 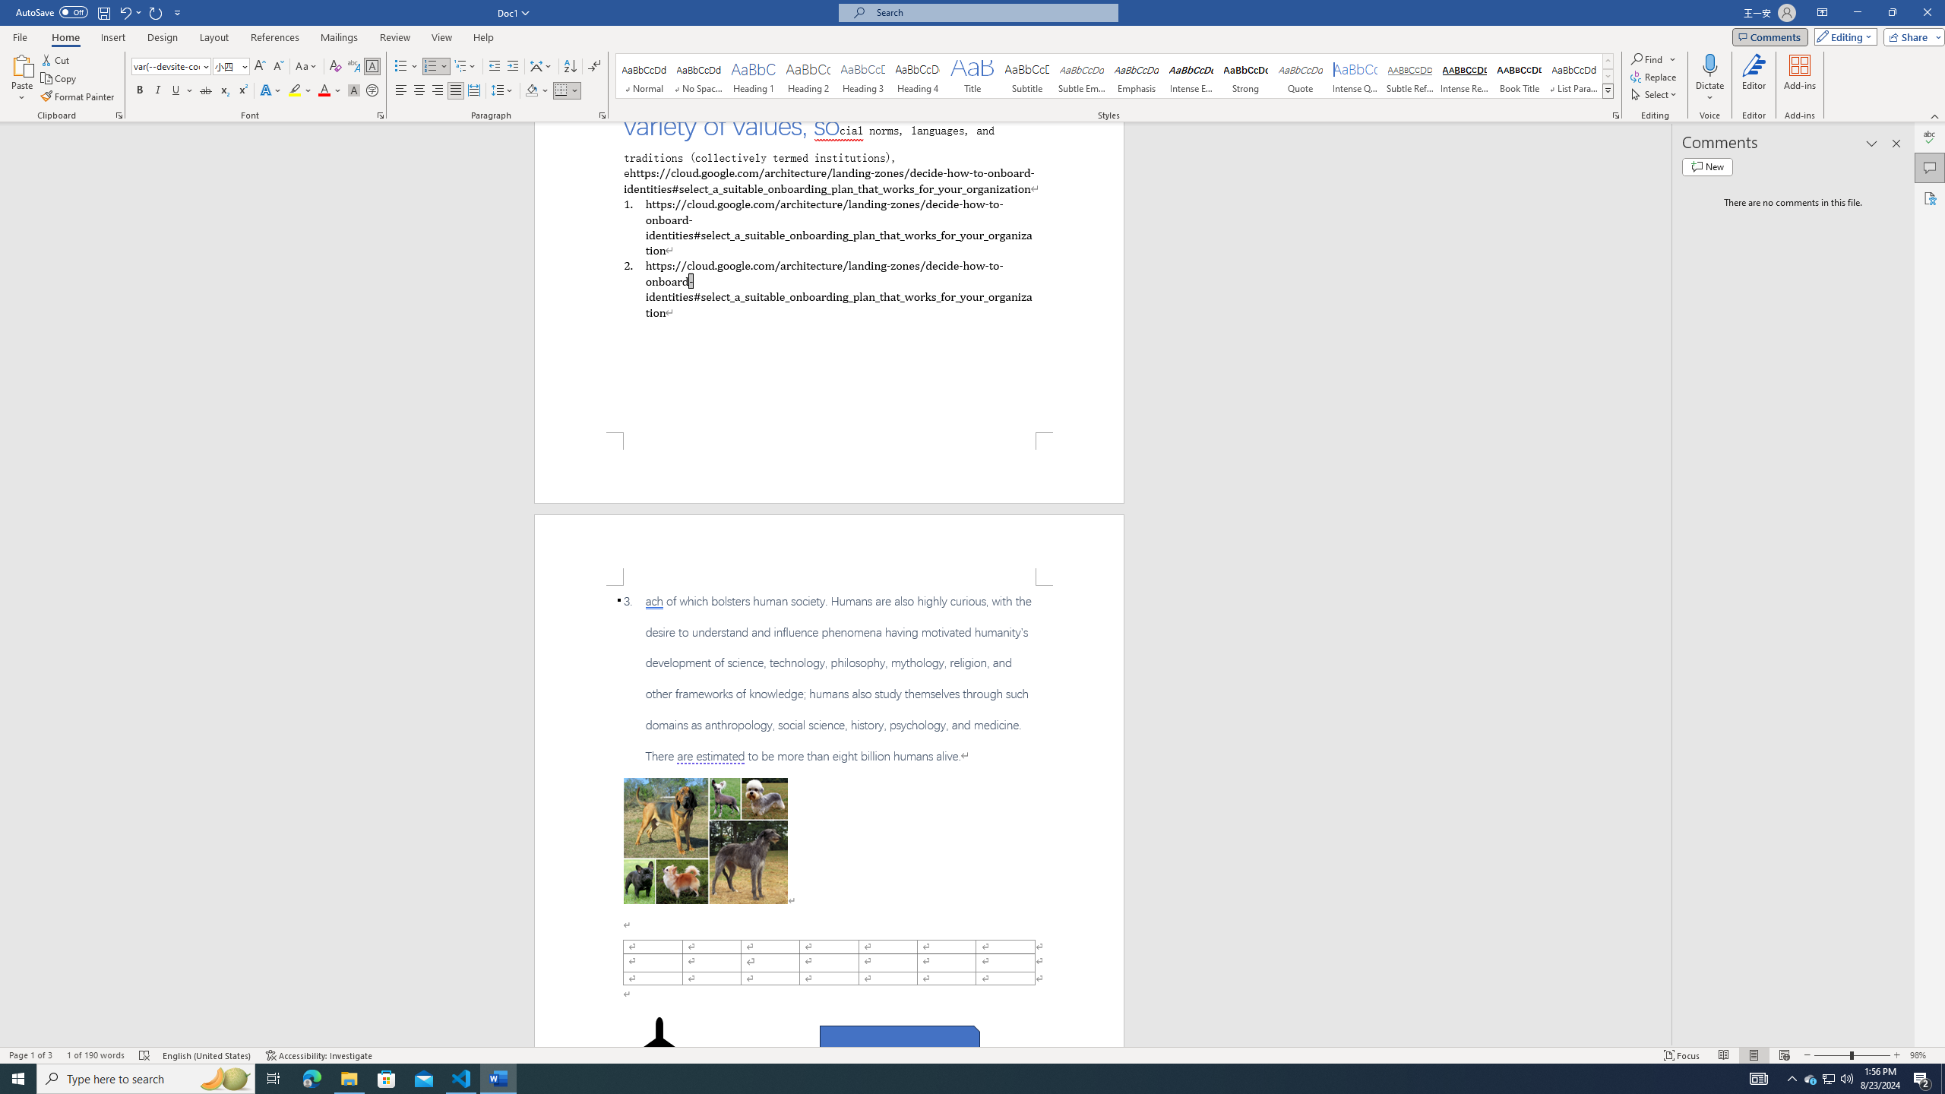 I want to click on Home, so click(x=65, y=37).